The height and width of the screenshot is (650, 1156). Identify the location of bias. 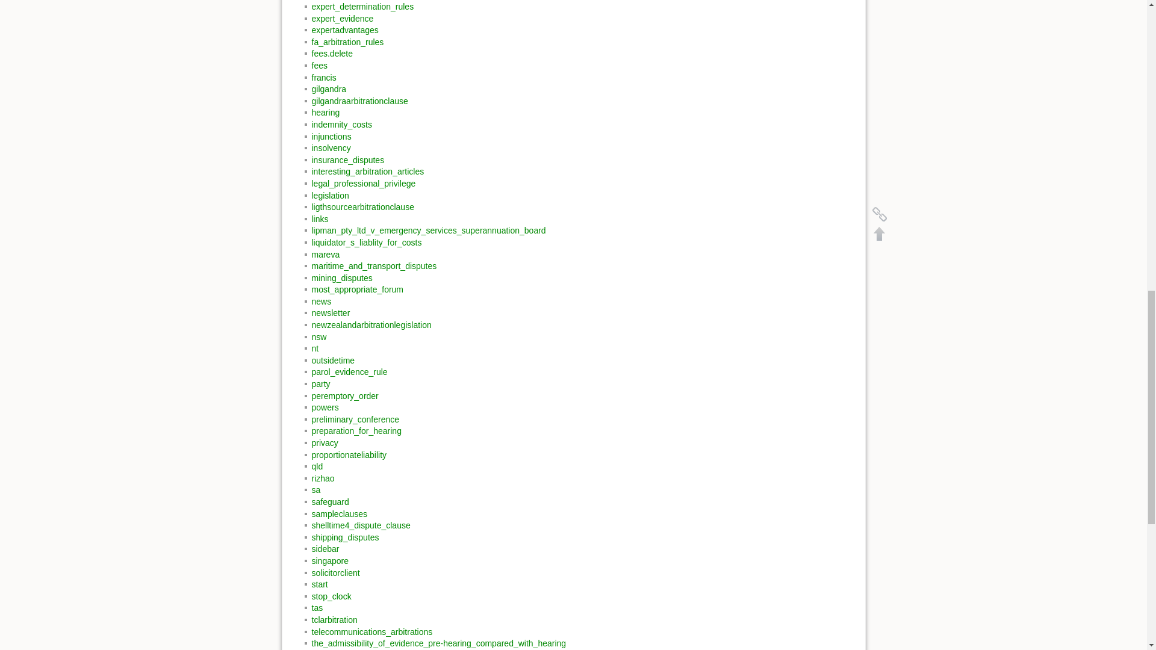
(320, 473).